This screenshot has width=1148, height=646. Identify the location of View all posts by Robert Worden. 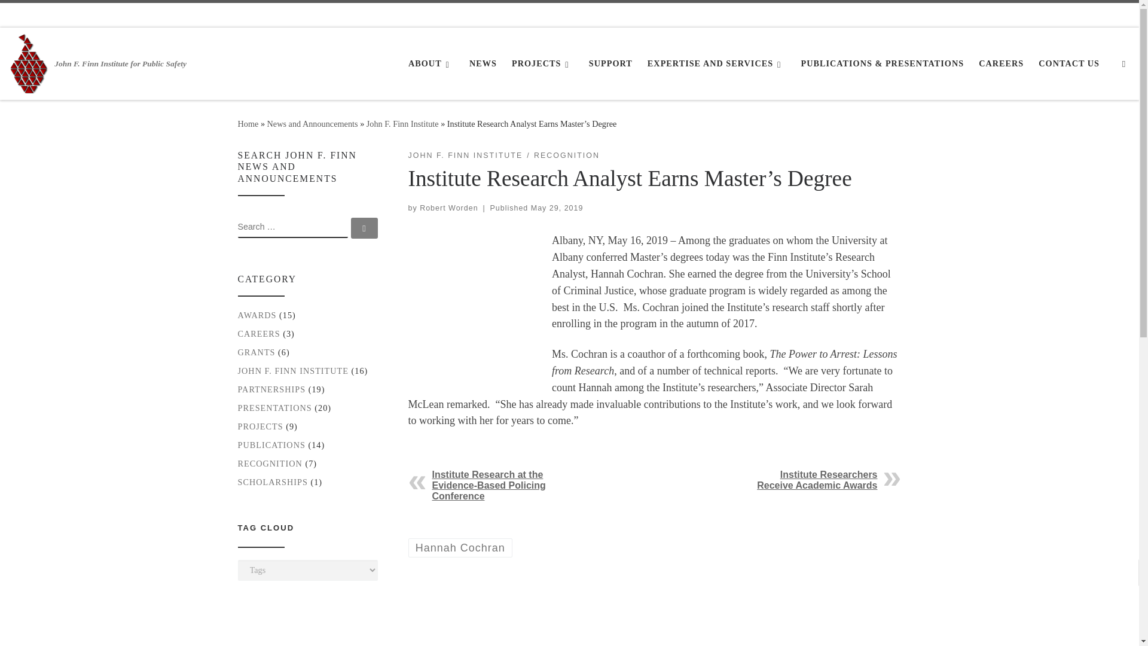
(448, 208).